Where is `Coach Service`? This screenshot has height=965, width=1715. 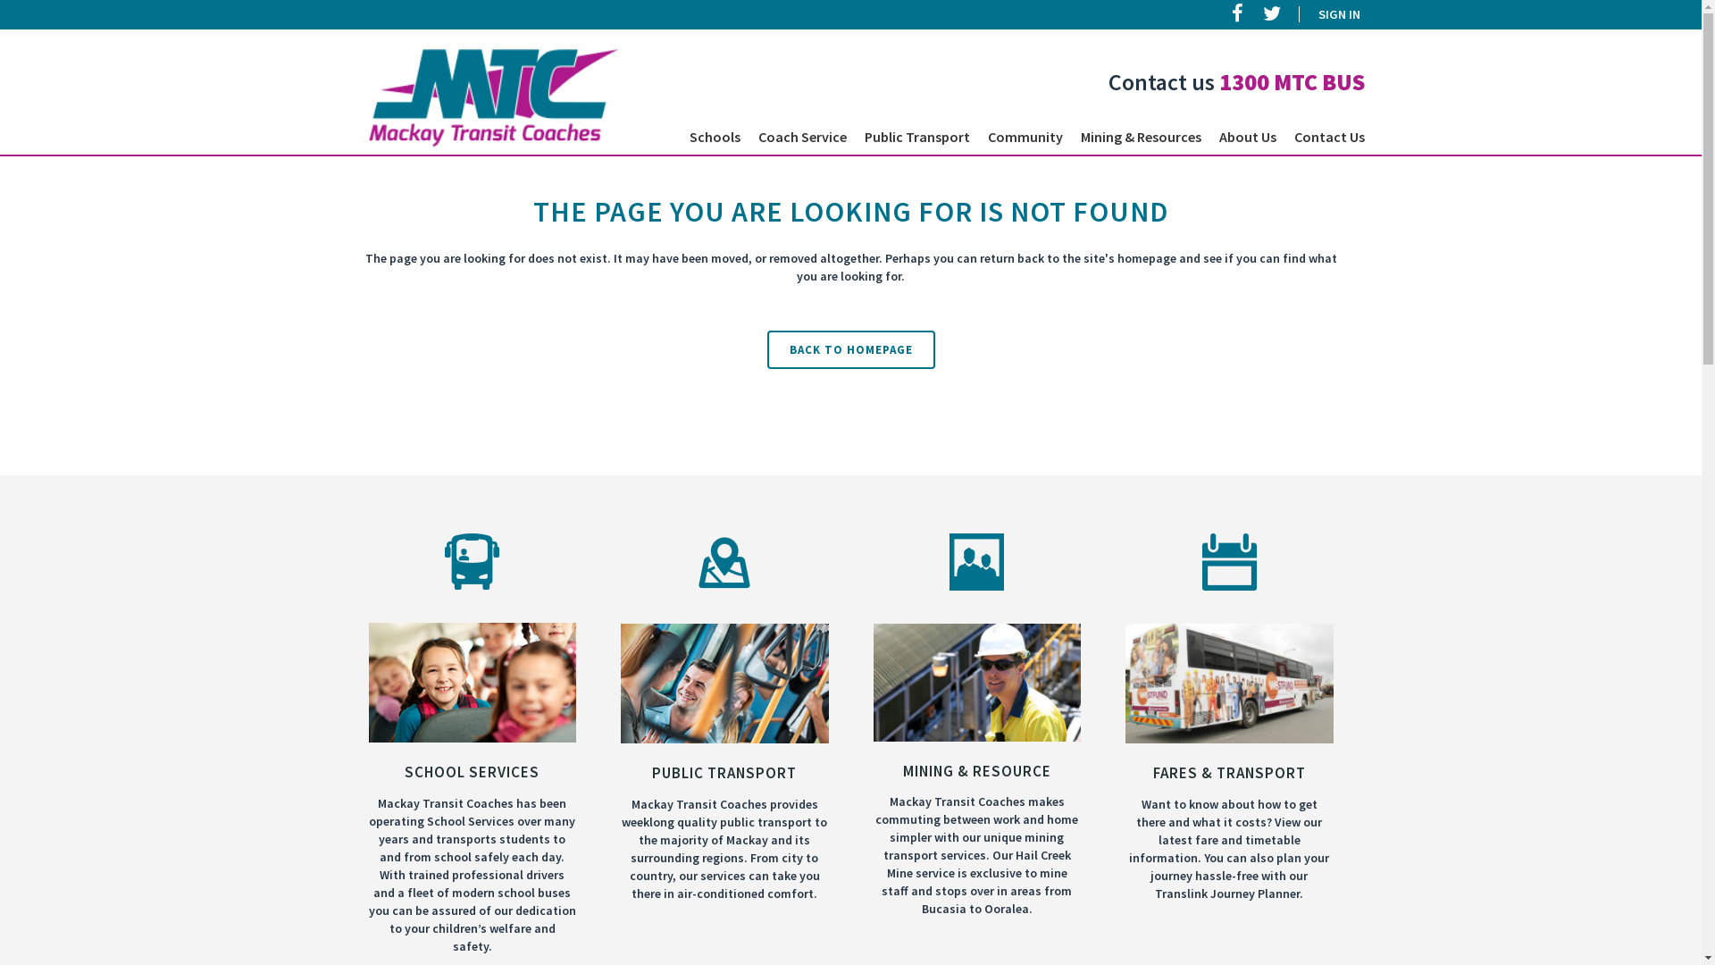 Coach Service is located at coordinates (802, 137).